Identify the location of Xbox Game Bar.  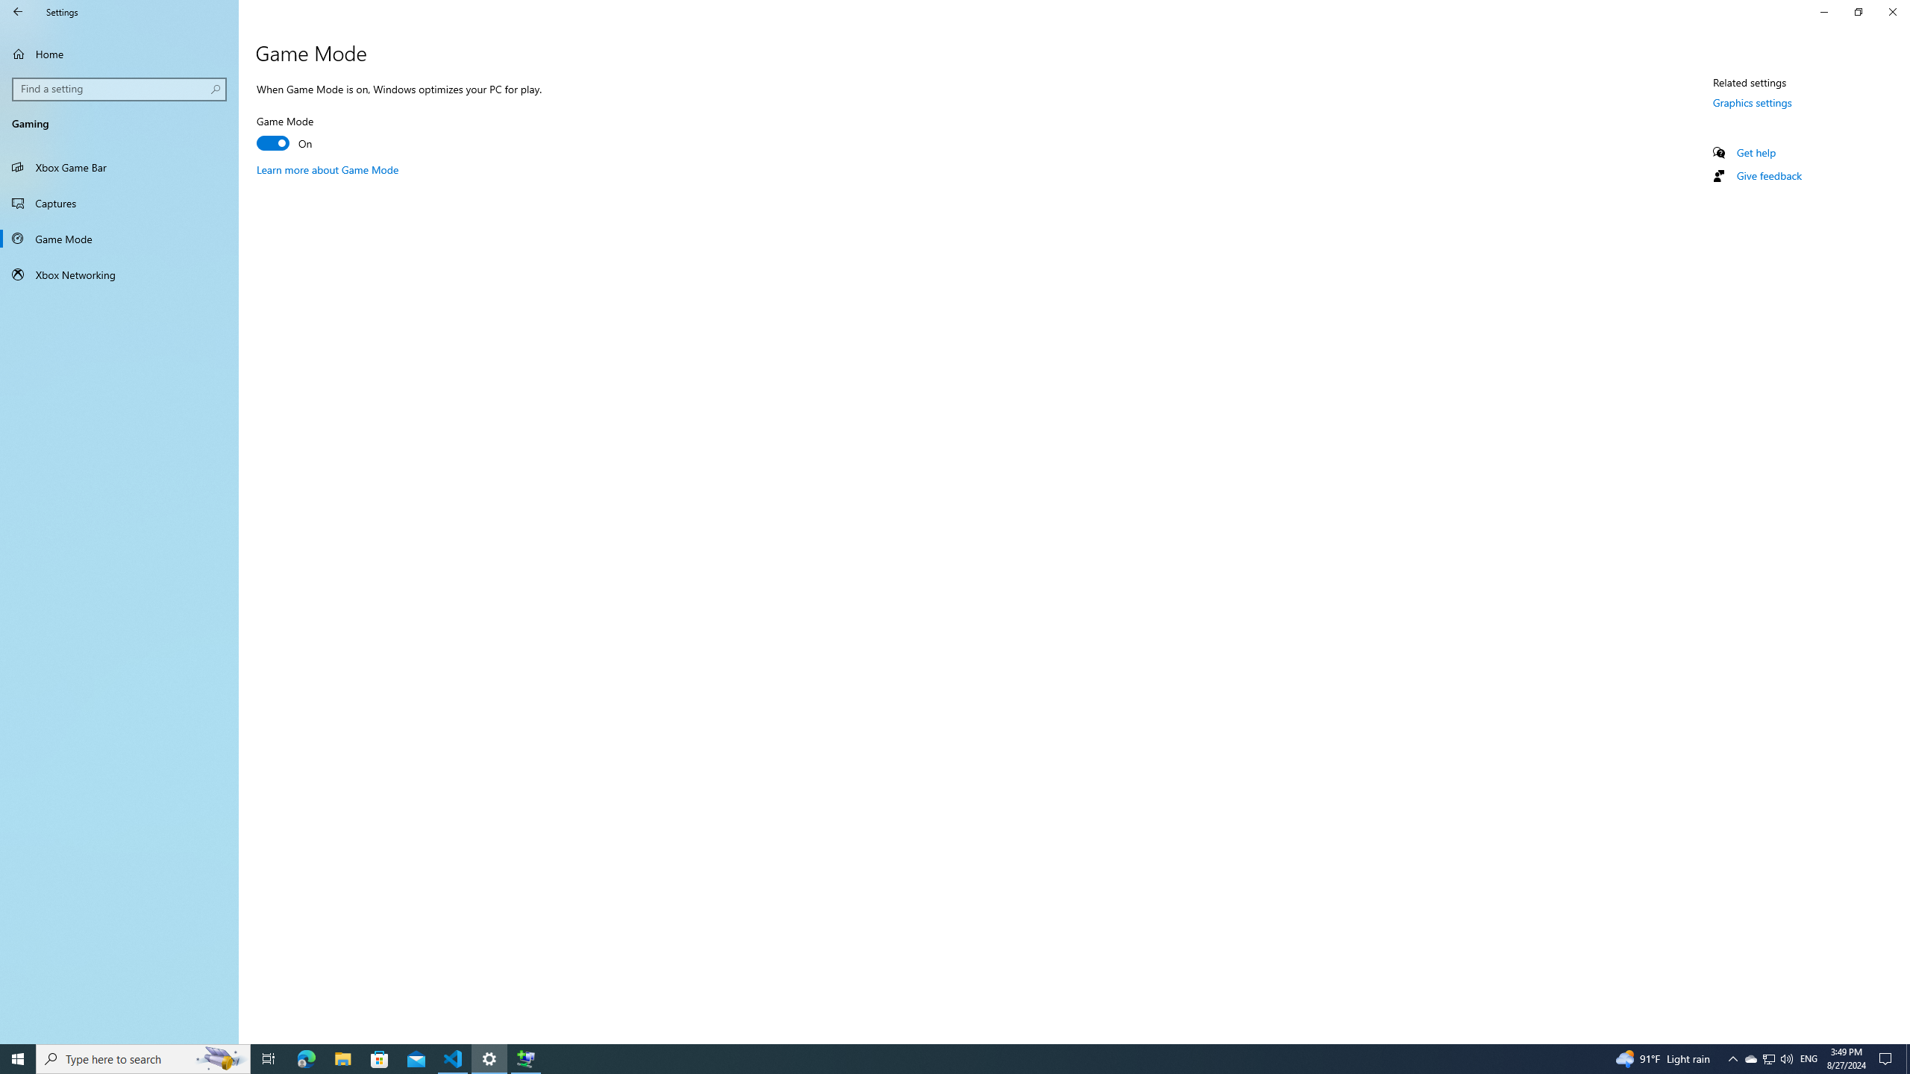
(1732, 1059).